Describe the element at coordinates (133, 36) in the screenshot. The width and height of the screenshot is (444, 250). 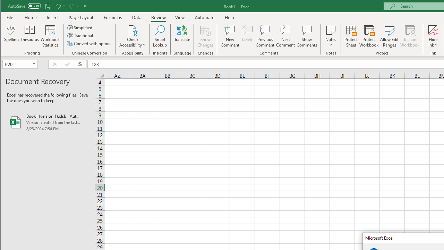
I see `Check Accessibility` at that location.